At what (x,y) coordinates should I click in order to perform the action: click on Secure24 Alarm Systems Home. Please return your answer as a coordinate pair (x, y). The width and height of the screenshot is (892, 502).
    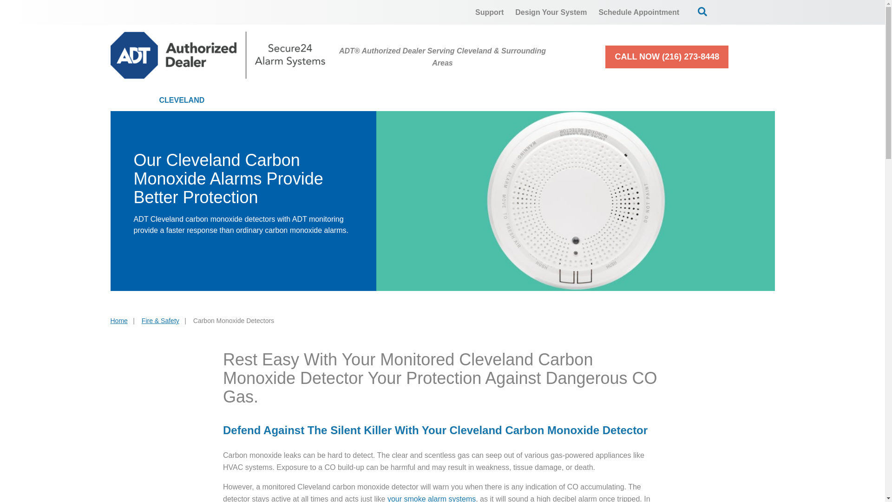
    Looking at the image, I should click on (218, 55).